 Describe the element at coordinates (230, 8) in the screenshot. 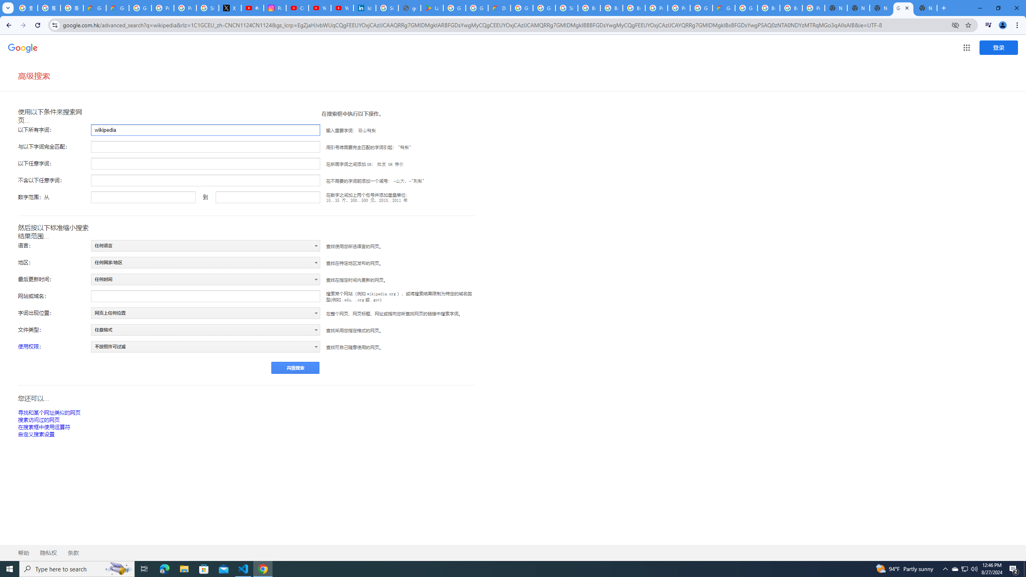

I see `X` at that location.